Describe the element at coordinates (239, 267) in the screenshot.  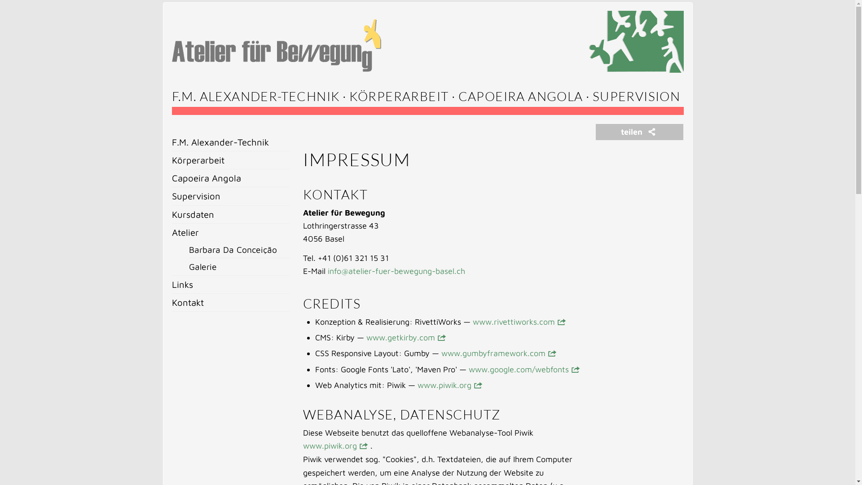
I see `Galerie` at that location.